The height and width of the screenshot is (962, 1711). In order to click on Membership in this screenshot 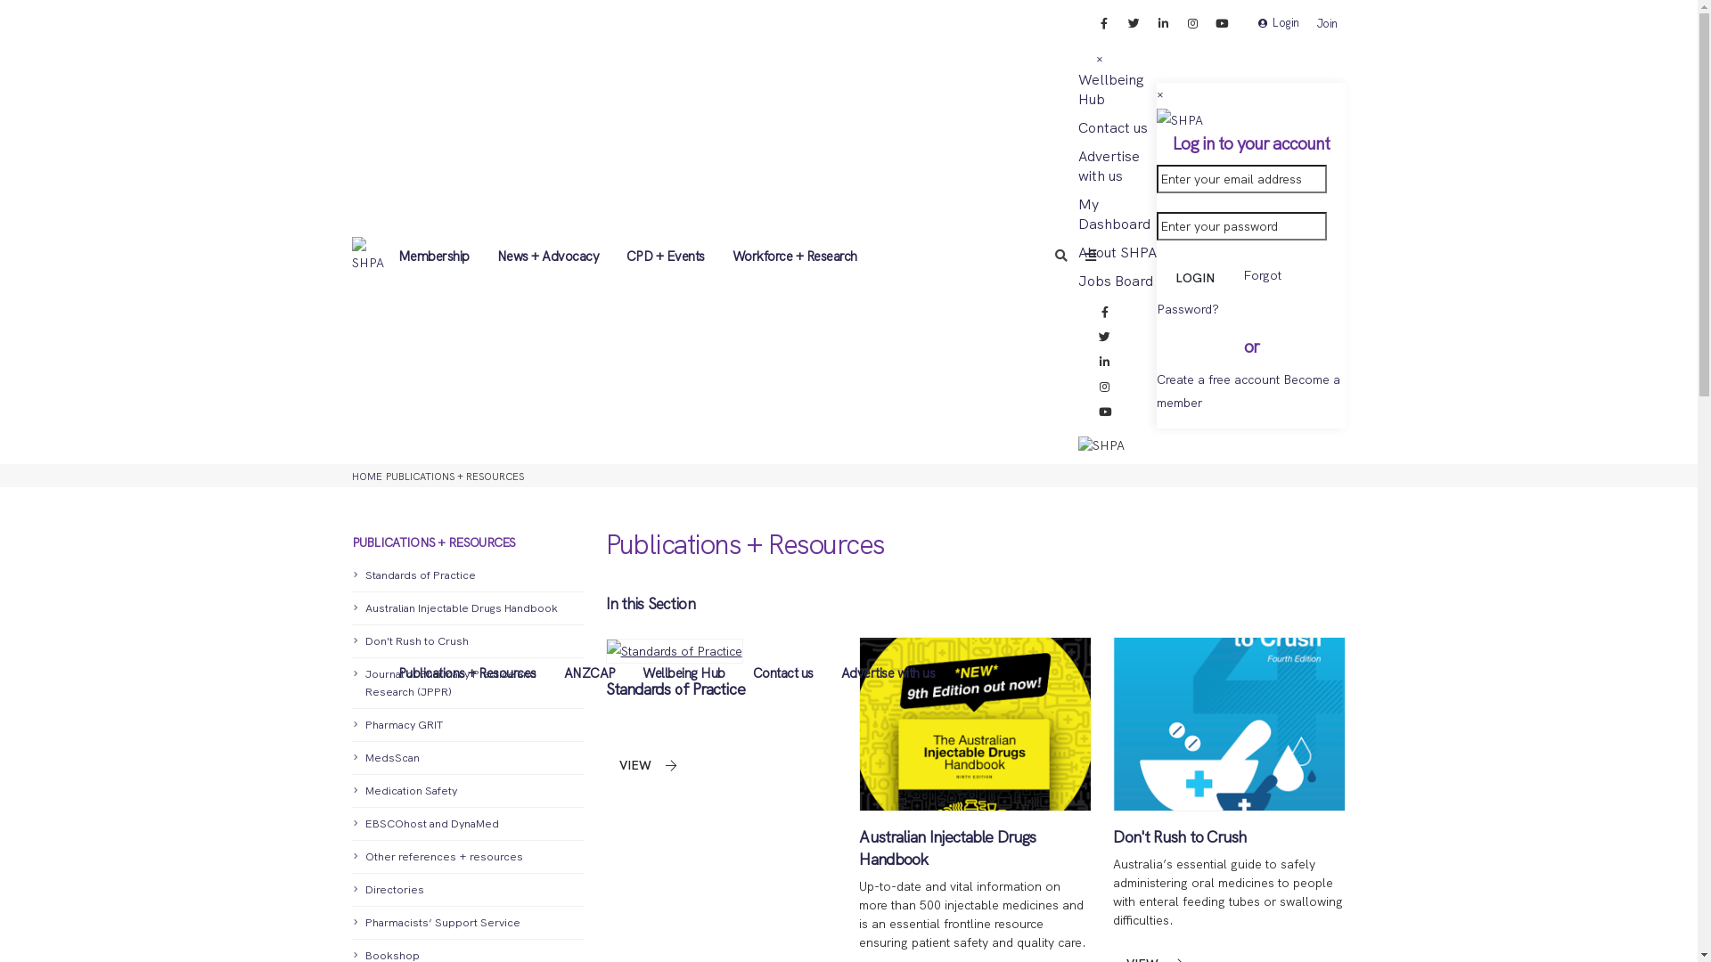, I will do `click(433, 257)`.